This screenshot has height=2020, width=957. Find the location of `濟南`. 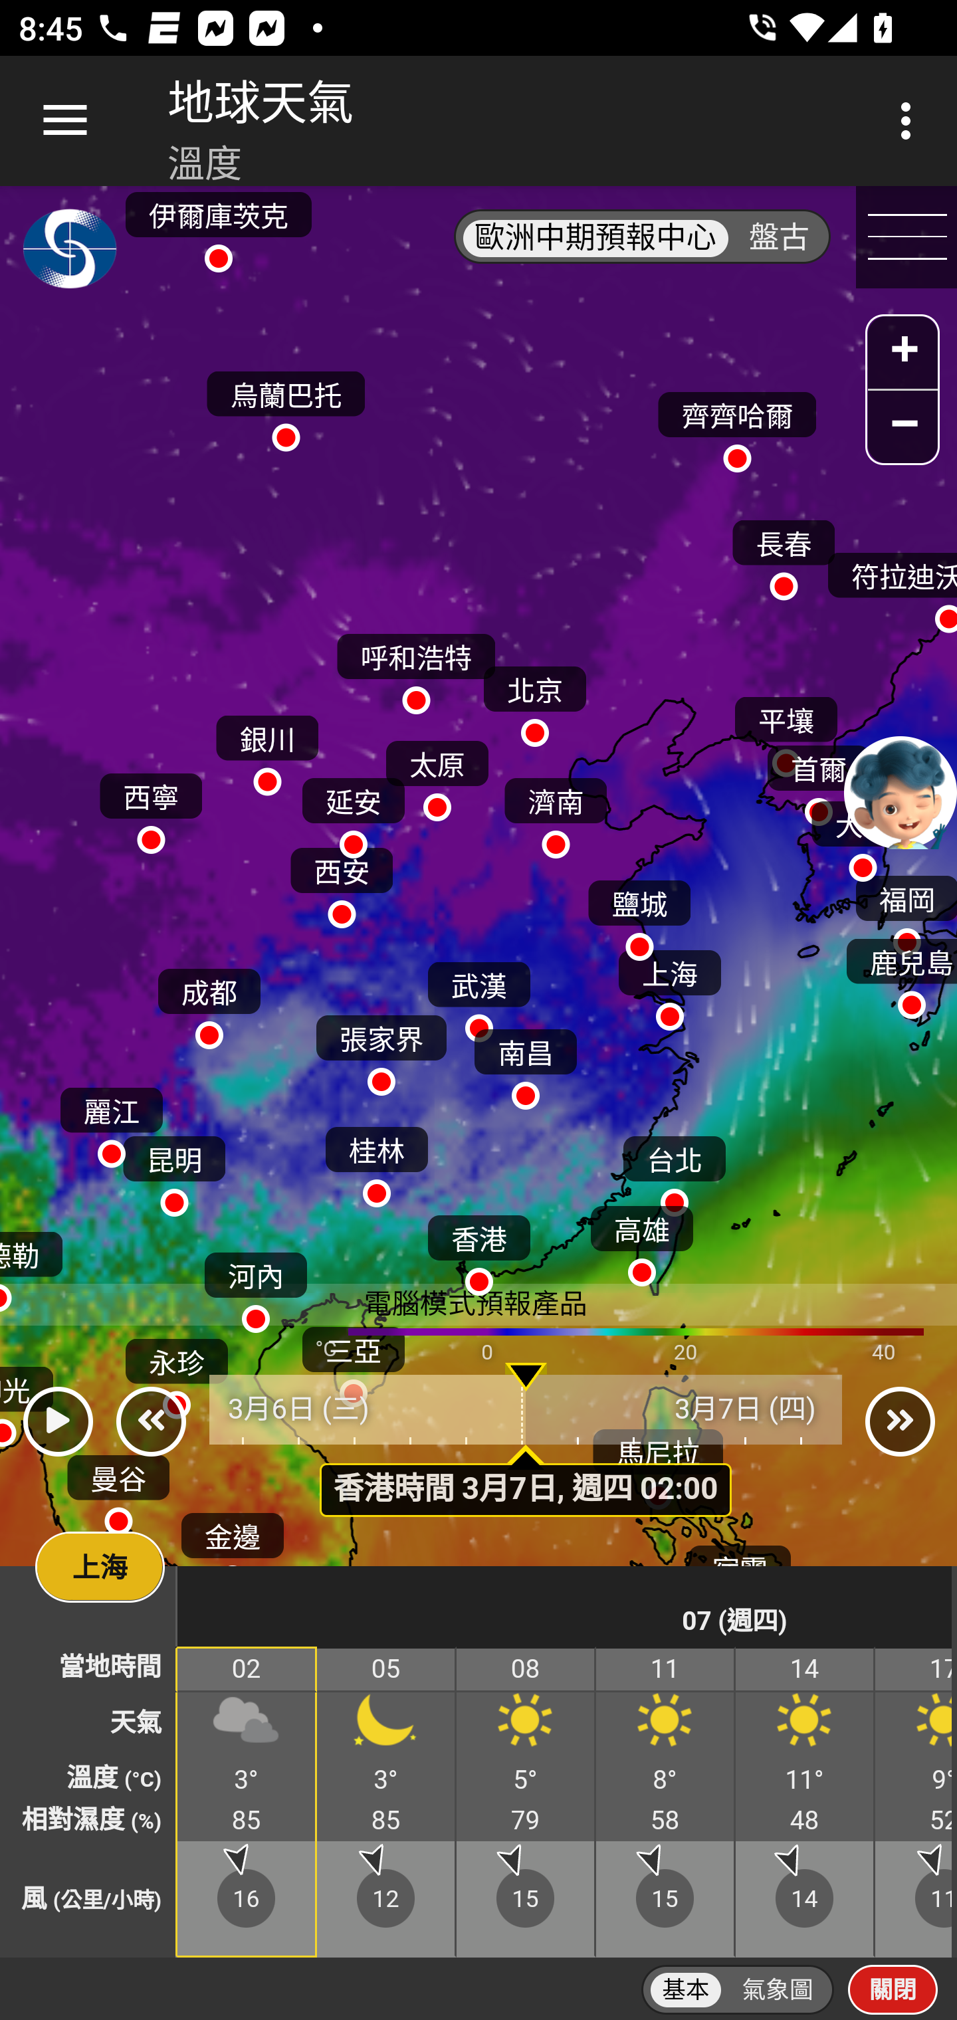

濟南 is located at coordinates (556, 812).